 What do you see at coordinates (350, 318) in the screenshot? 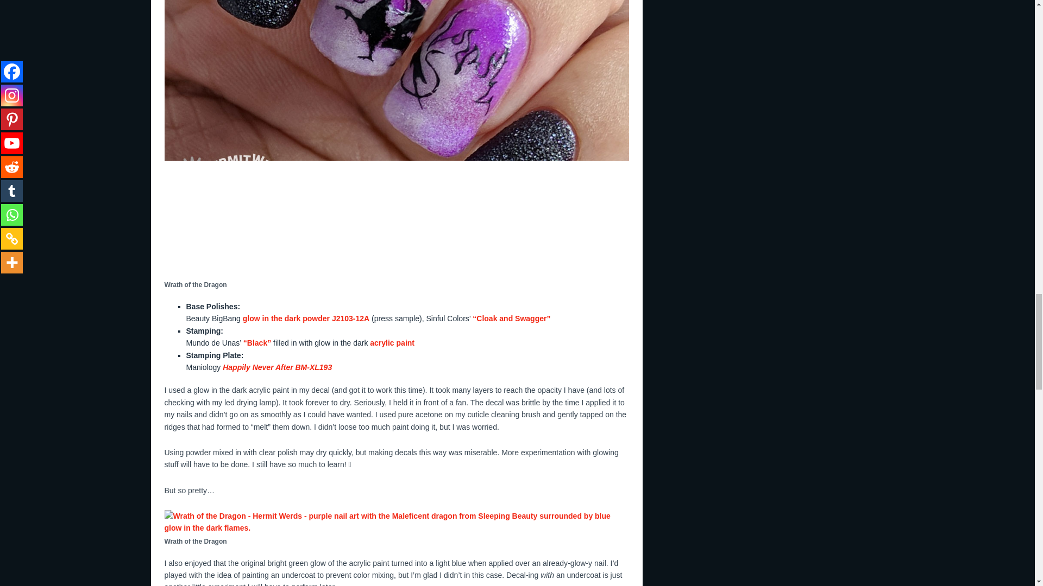
I see `J2103-12A` at bounding box center [350, 318].